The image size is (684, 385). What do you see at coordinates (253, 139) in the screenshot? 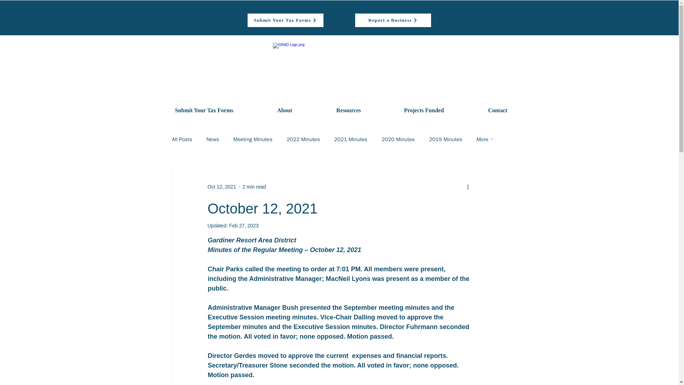
I see `Meeting Minutes` at bounding box center [253, 139].